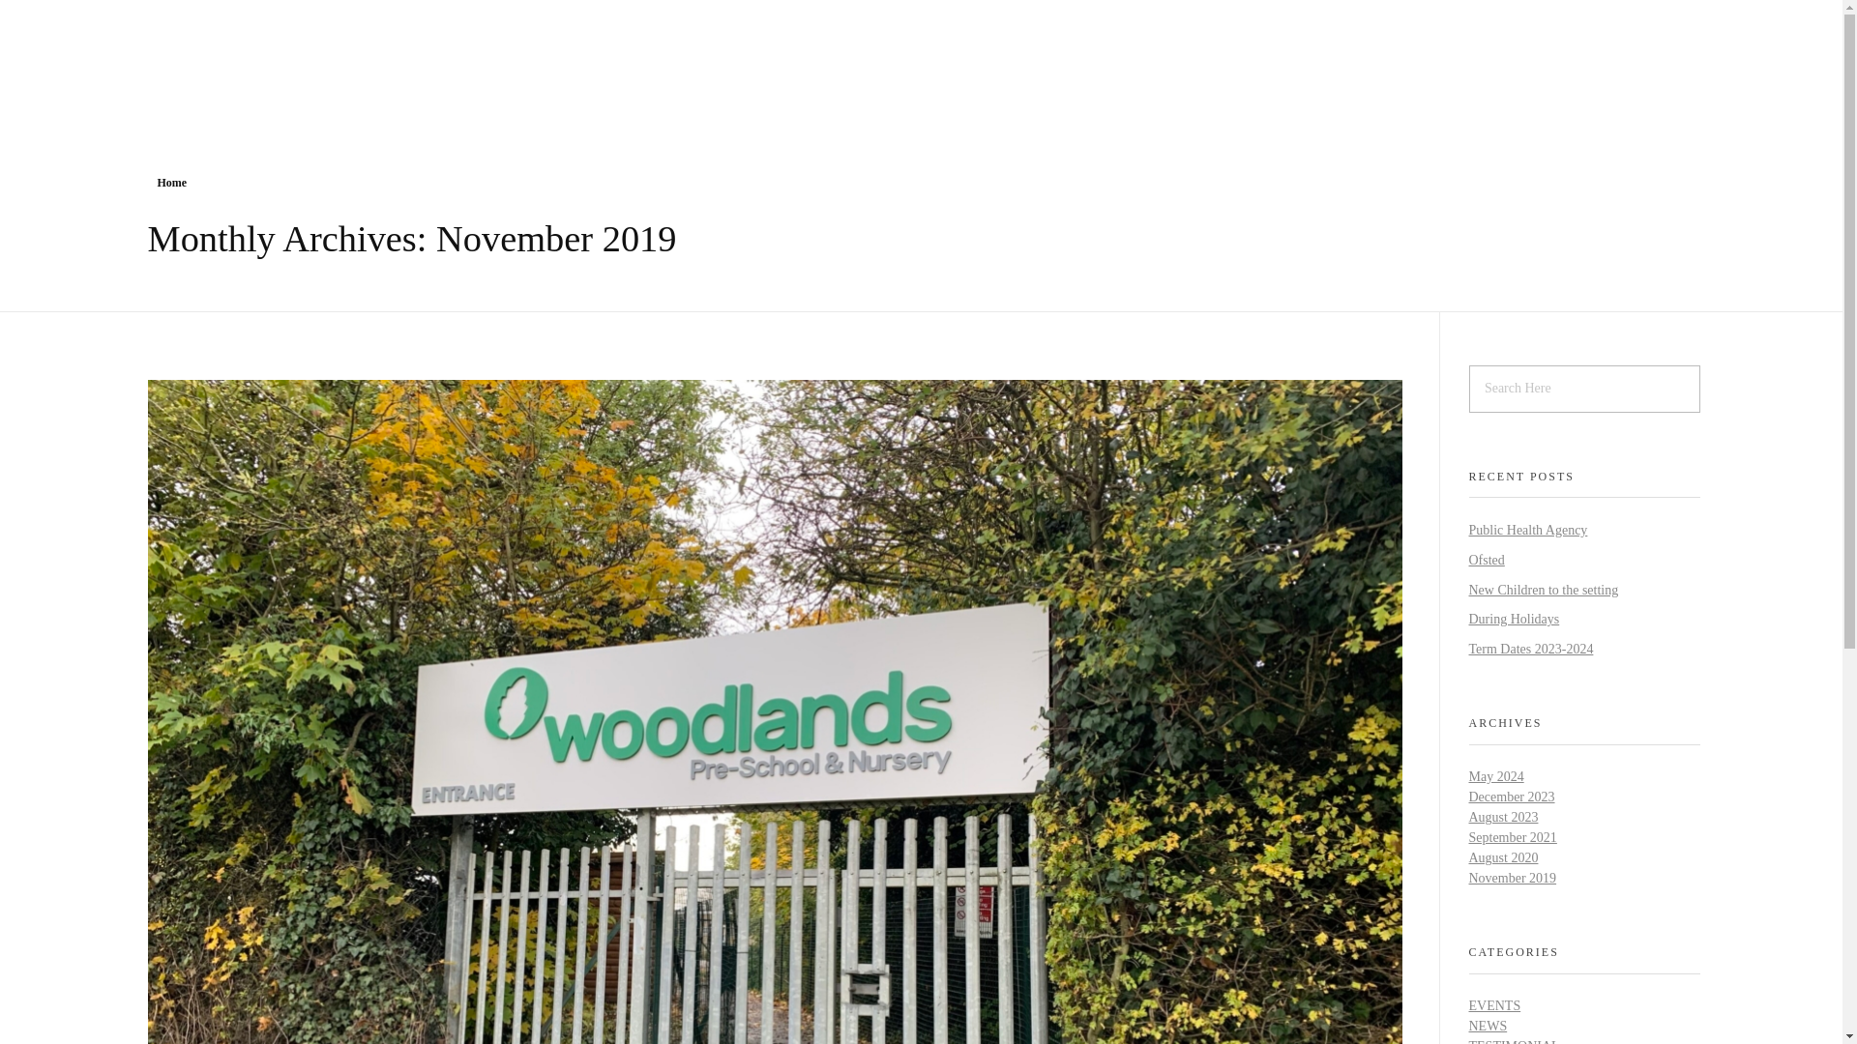 The height and width of the screenshot is (1044, 1857). I want to click on May 2024, so click(1495, 776).